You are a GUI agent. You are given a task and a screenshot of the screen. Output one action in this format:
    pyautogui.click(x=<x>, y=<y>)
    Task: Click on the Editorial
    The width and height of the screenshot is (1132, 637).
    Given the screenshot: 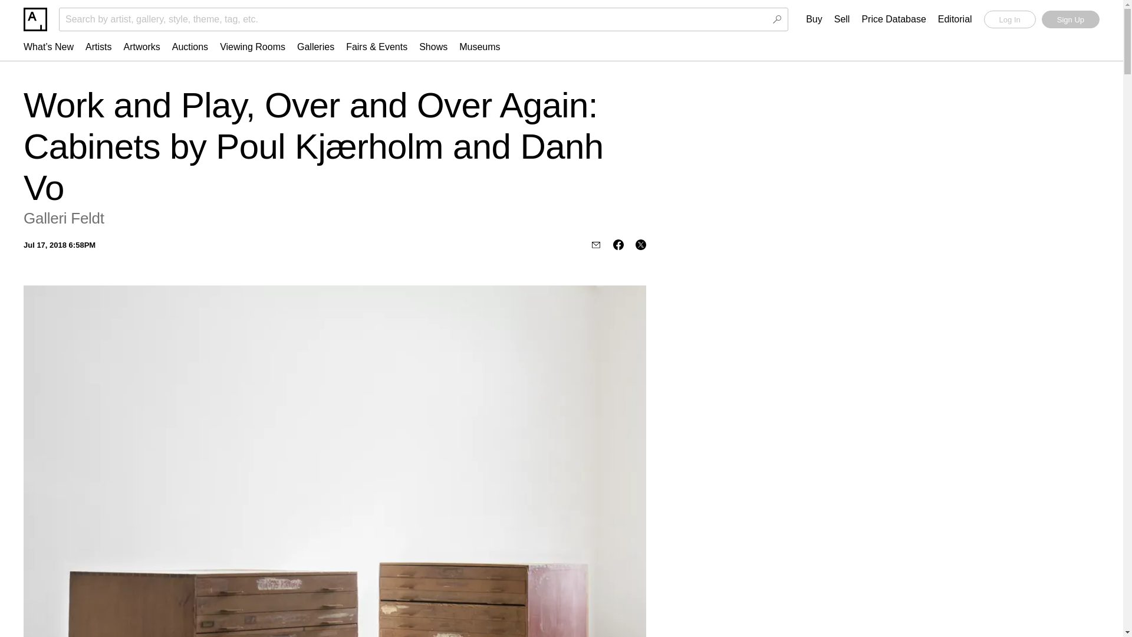 What is the action you would take?
    pyautogui.click(x=955, y=19)
    